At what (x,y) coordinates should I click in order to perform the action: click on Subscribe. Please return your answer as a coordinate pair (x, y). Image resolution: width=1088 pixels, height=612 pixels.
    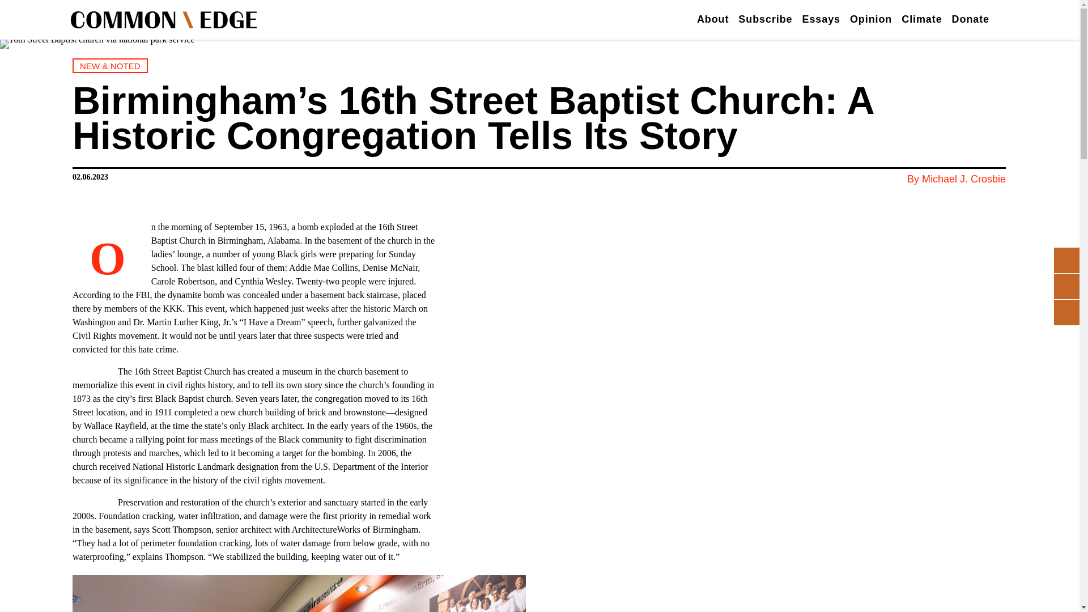
    Looking at the image, I should click on (765, 20).